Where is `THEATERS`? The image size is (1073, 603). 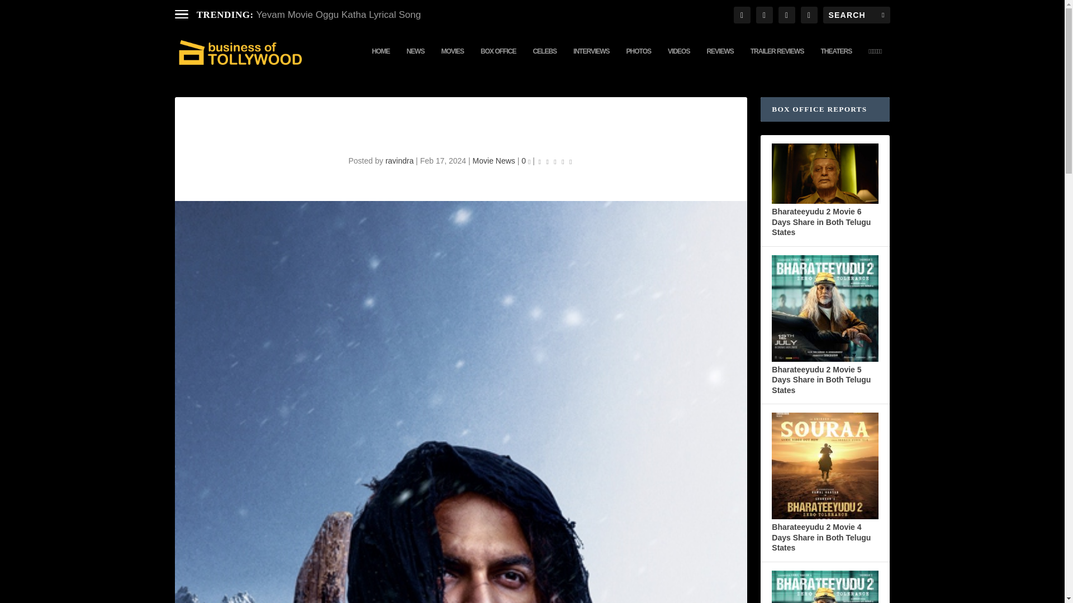
THEATERS is located at coordinates (836, 60).